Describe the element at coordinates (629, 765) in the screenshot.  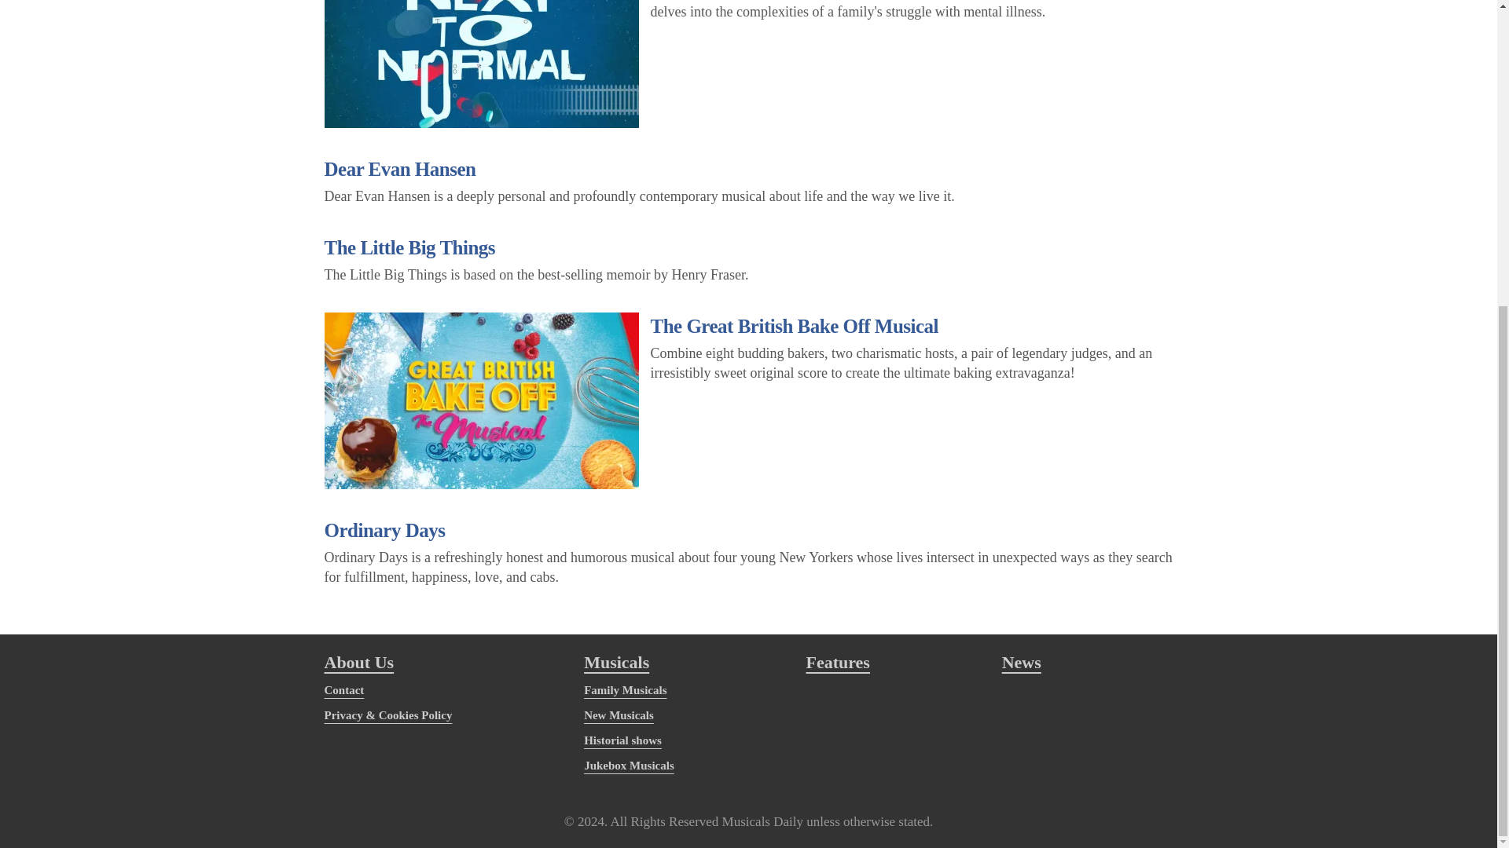
I see `Jukebox Musicals` at that location.